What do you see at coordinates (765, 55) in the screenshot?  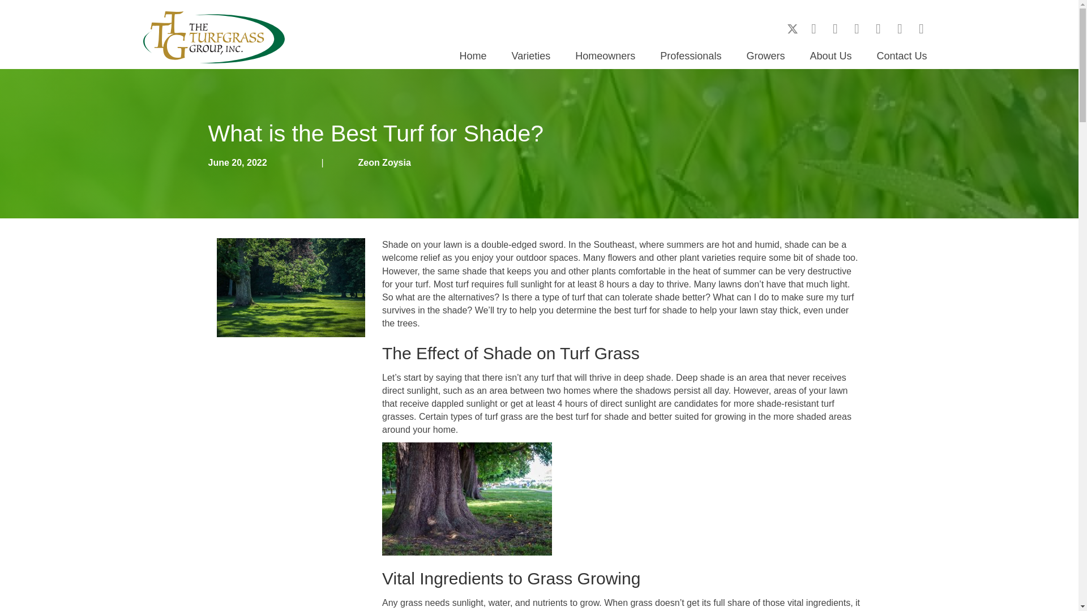 I see `Growers` at bounding box center [765, 55].